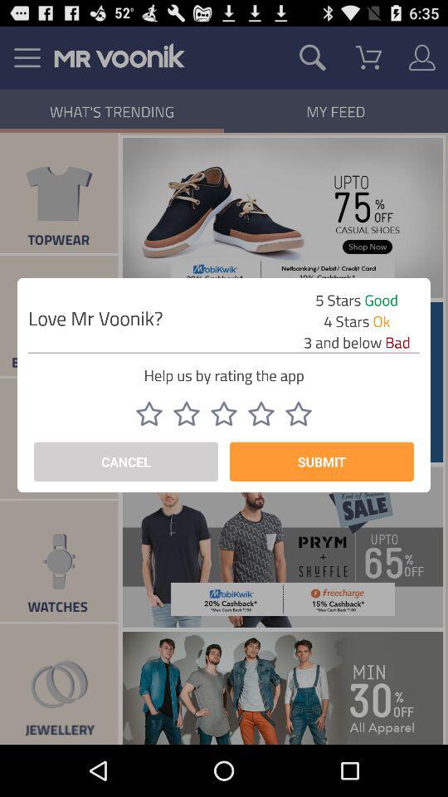 The height and width of the screenshot is (797, 448). What do you see at coordinates (299, 413) in the screenshot?
I see `turn on the item above submit item` at bounding box center [299, 413].